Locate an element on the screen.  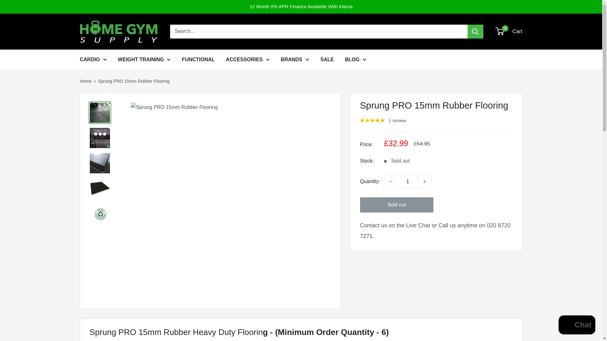
Increase quantity by 1 is located at coordinates (424, 182).